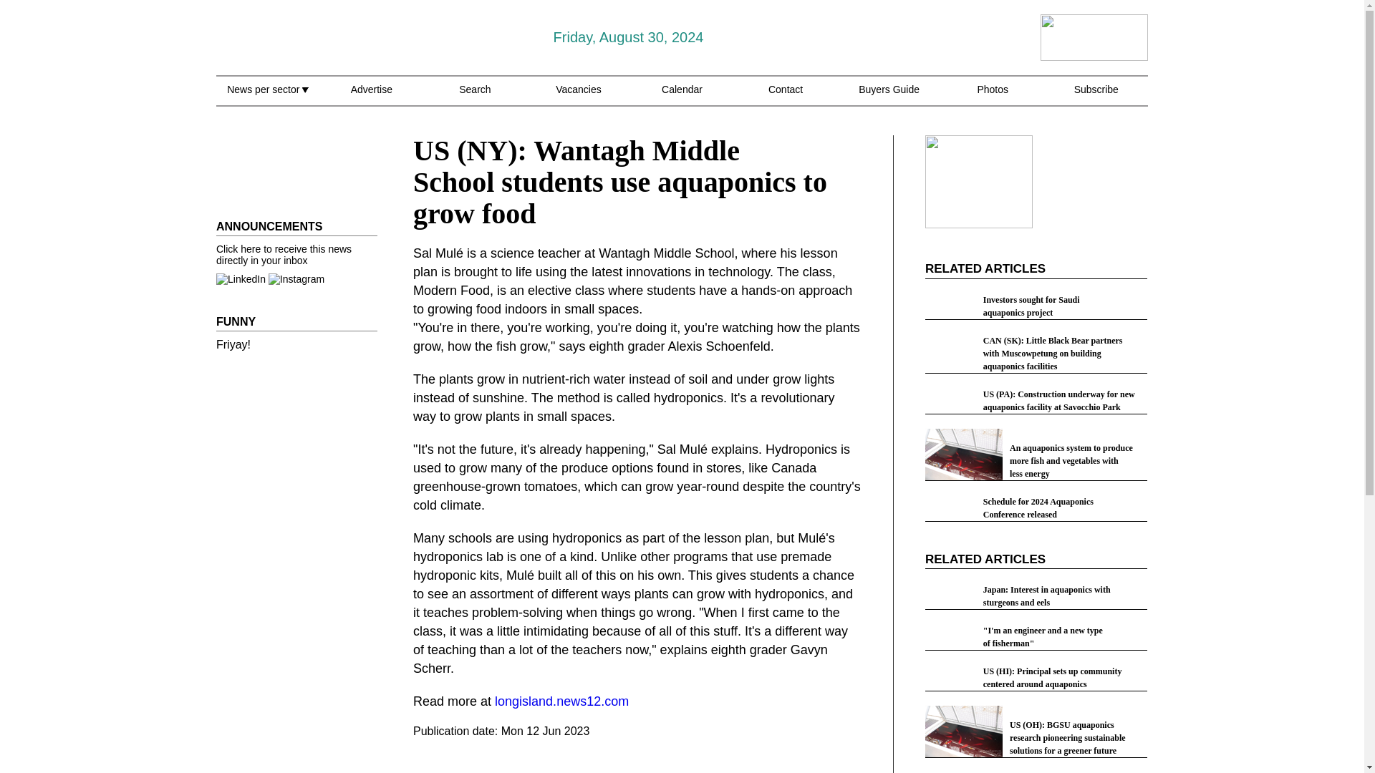  I want to click on News per sector, so click(267, 97).